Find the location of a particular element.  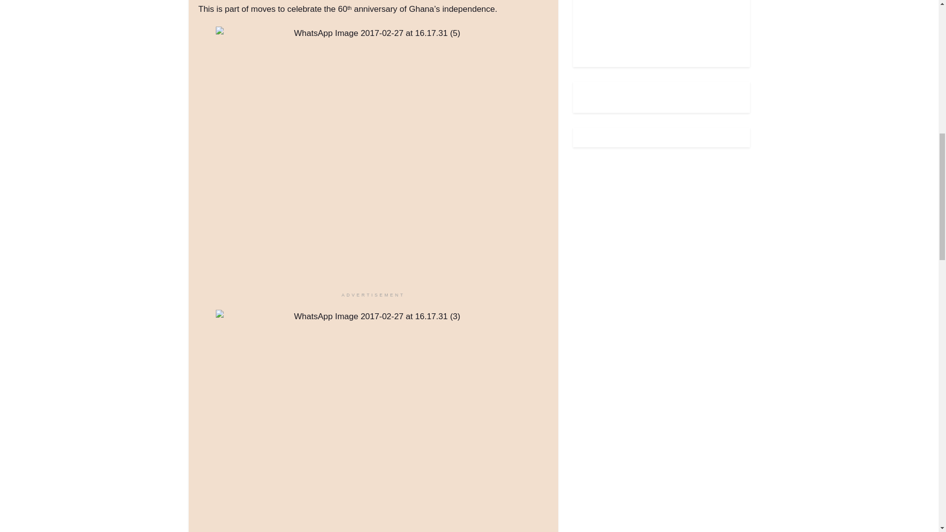

Advertisement is located at coordinates (656, 27).